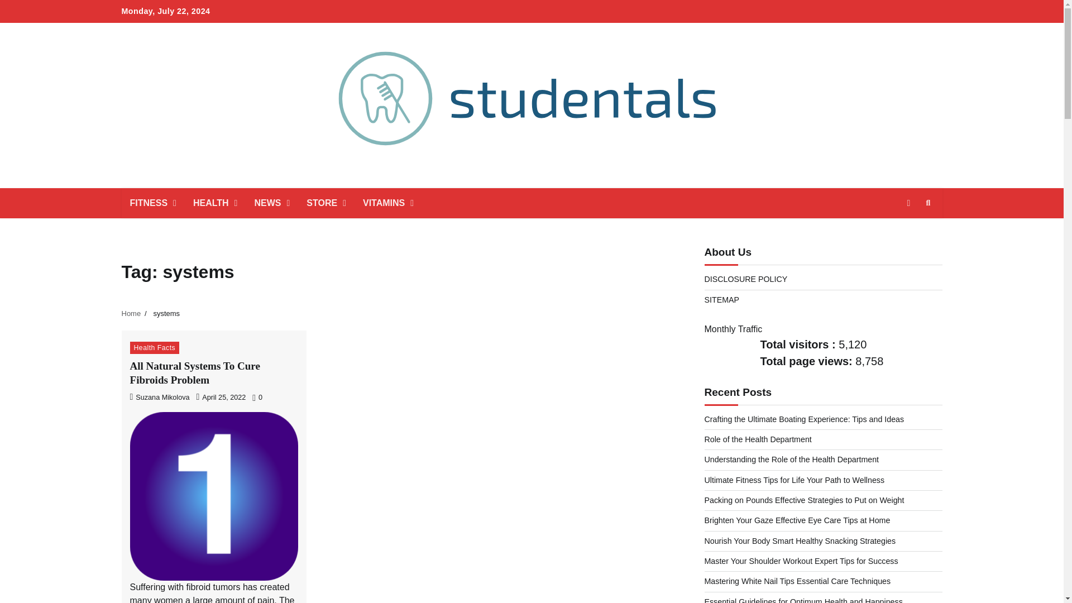  I want to click on Health Facts, so click(154, 347).